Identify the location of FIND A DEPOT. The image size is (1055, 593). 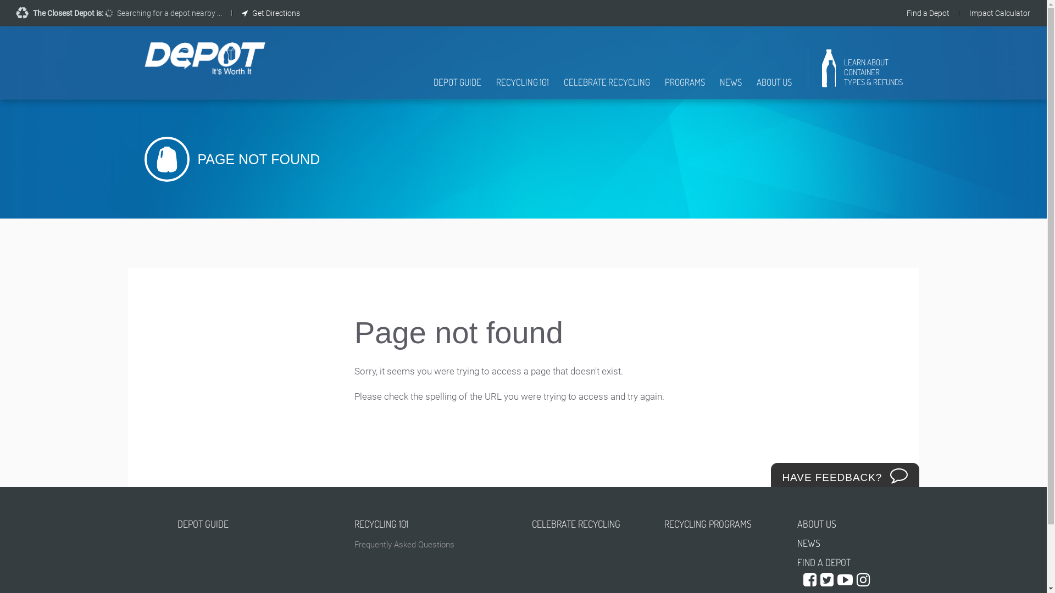
(833, 562).